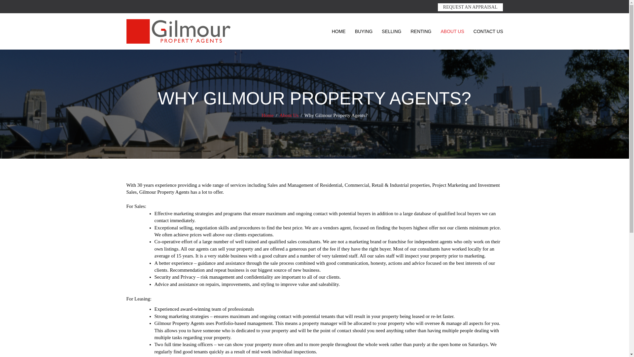  I want to click on ABOUT US, so click(452, 31).